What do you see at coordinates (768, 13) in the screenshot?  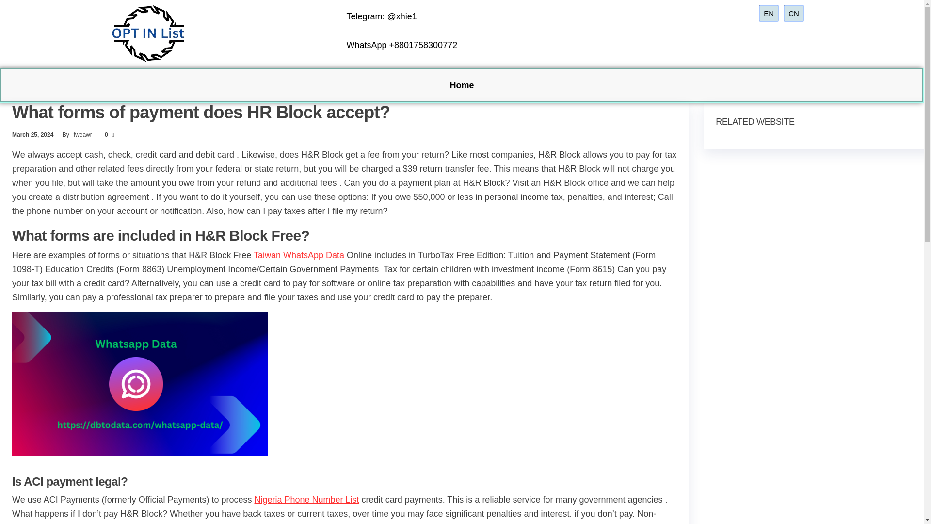 I see `EN` at bounding box center [768, 13].